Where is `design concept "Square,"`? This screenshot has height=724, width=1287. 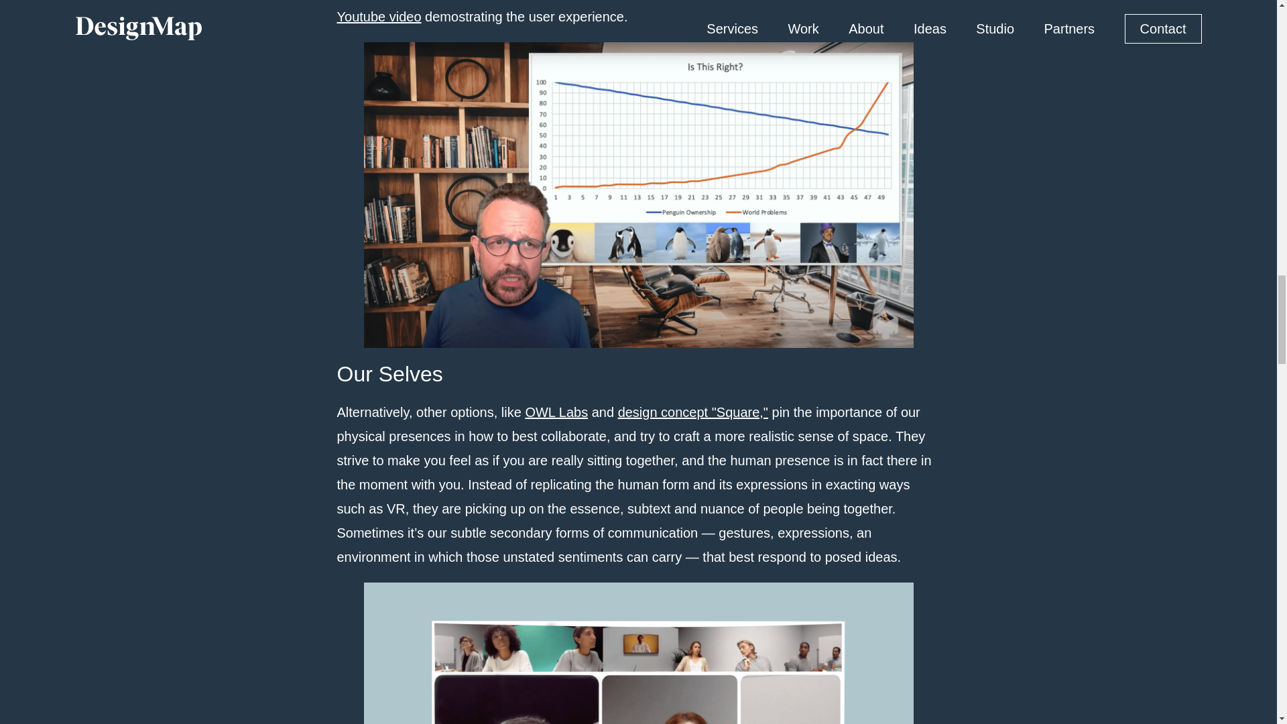 design concept "Square," is located at coordinates (693, 412).